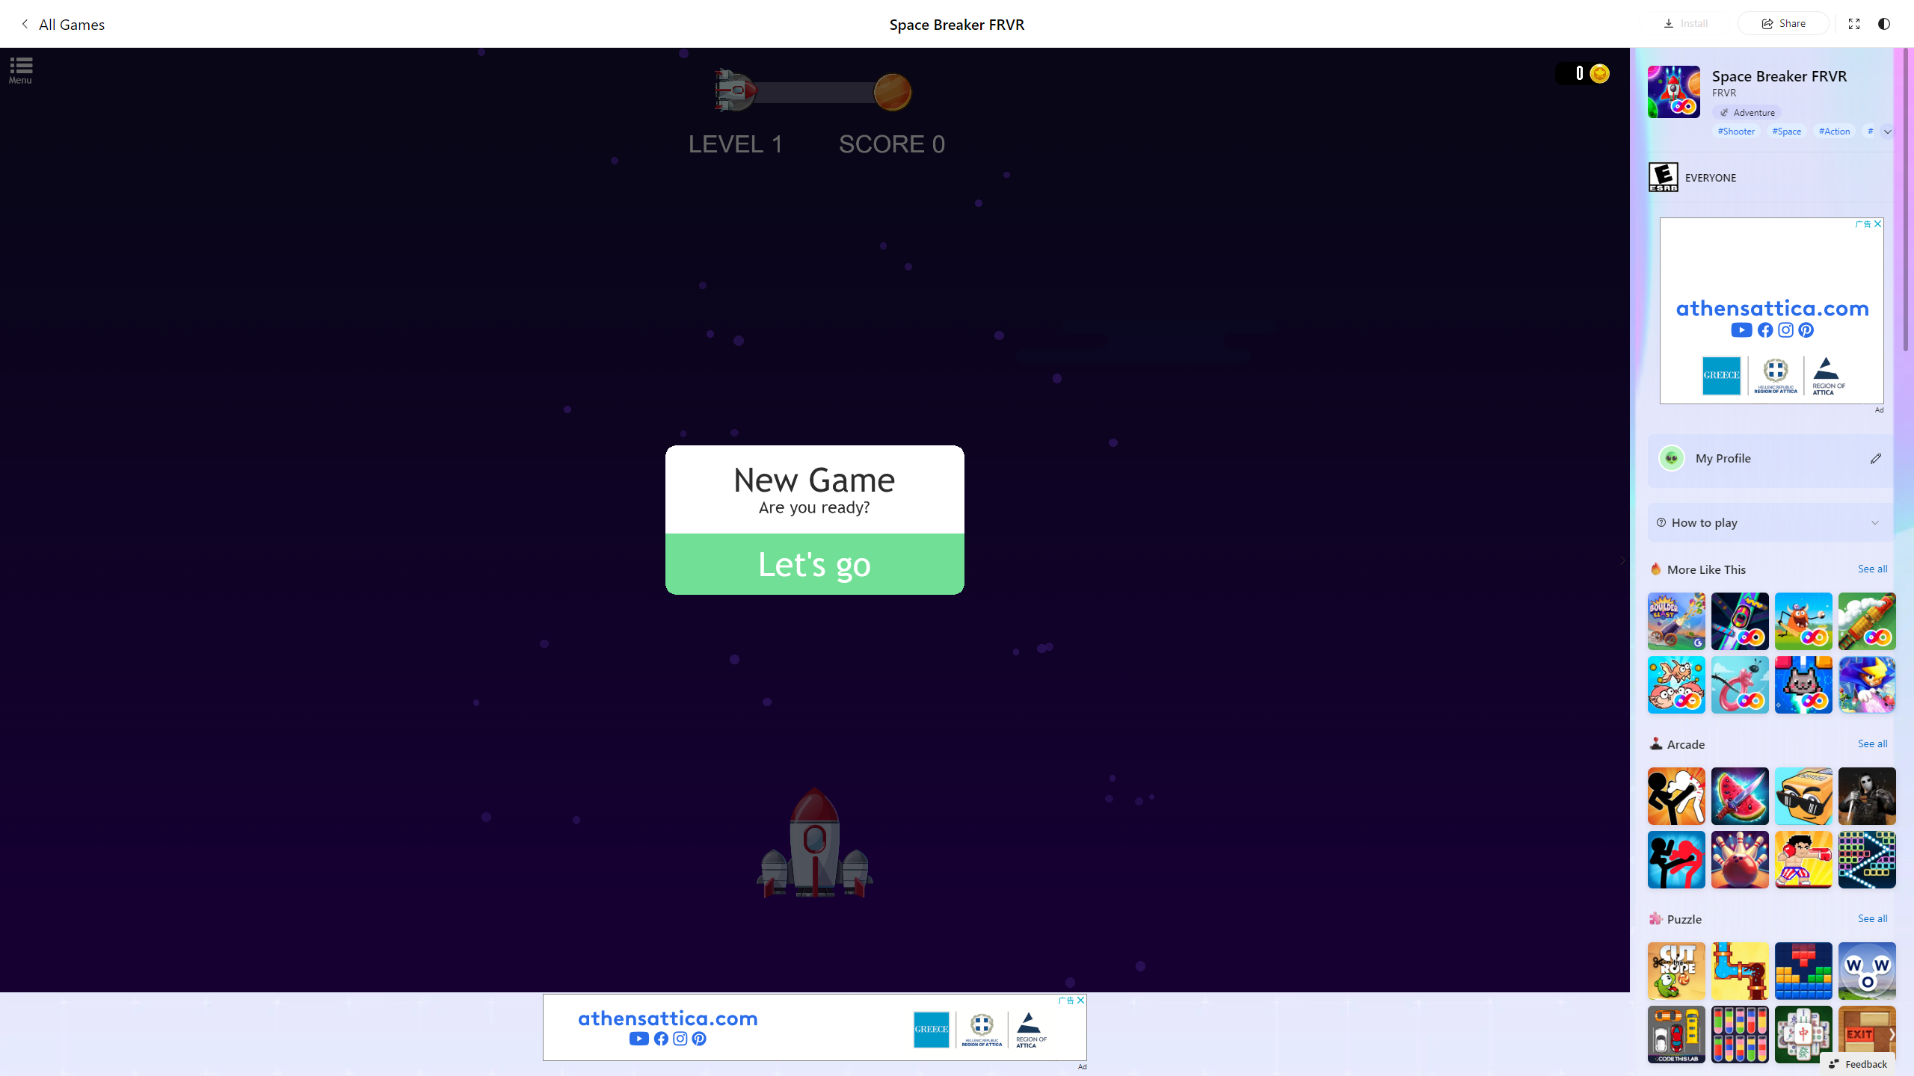  I want to click on All Games, so click(61, 23).